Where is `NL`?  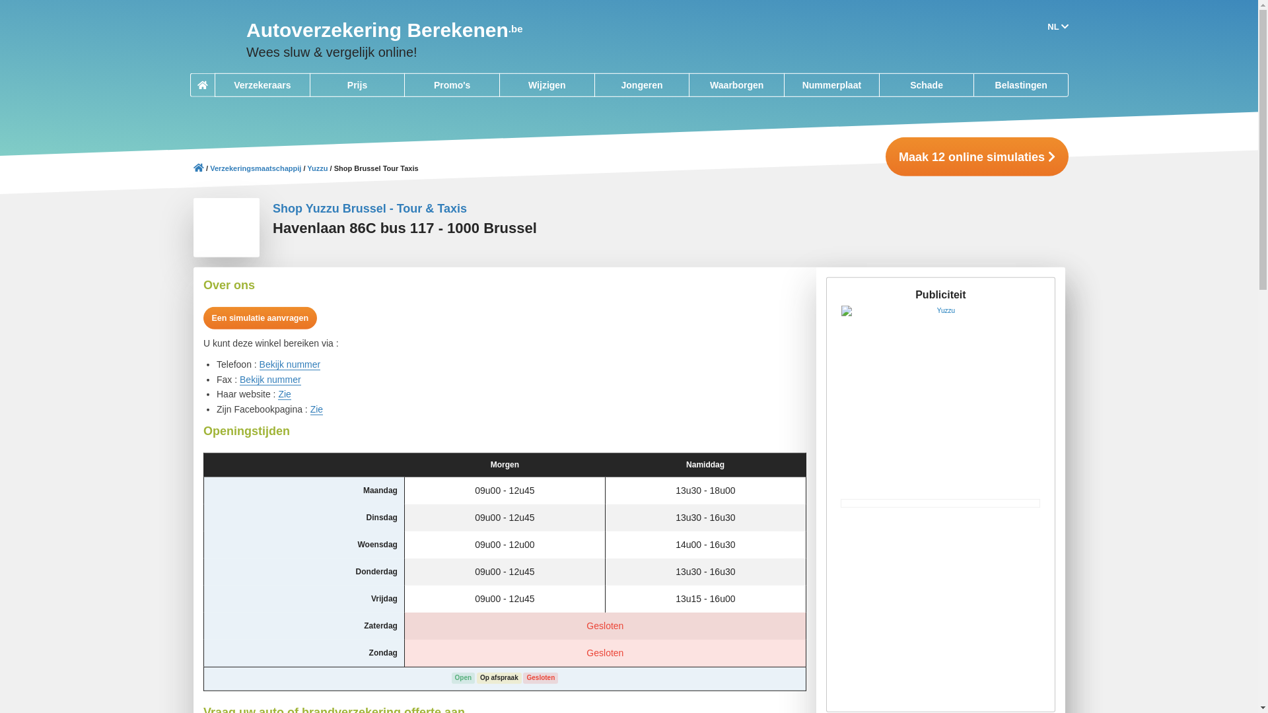 NL is located at coordinates (1058, 26).